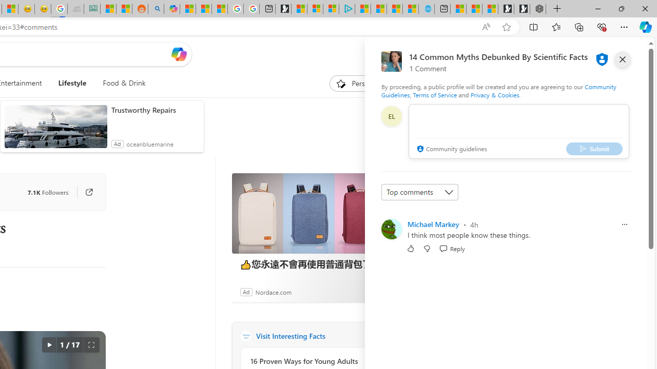  I want to click on Reply Reply Comment, so click(452, 248).